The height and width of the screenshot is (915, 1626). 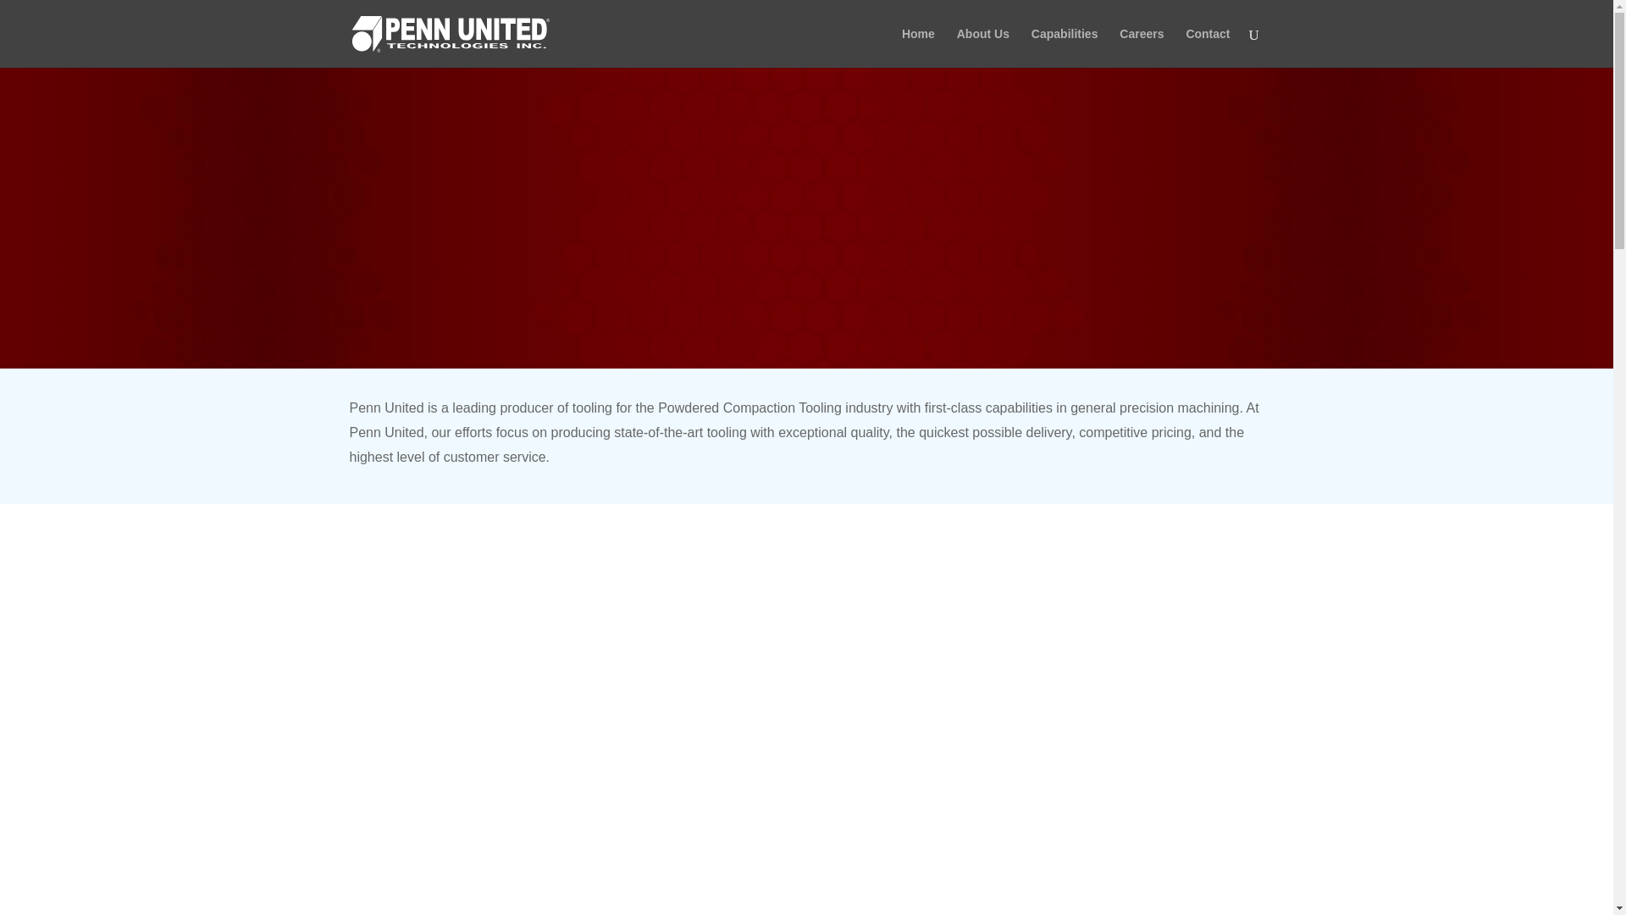 What do you see at coordinates (1207, 47) in the screenshot?
I see `Contact` at bounding box center [1207, 47].